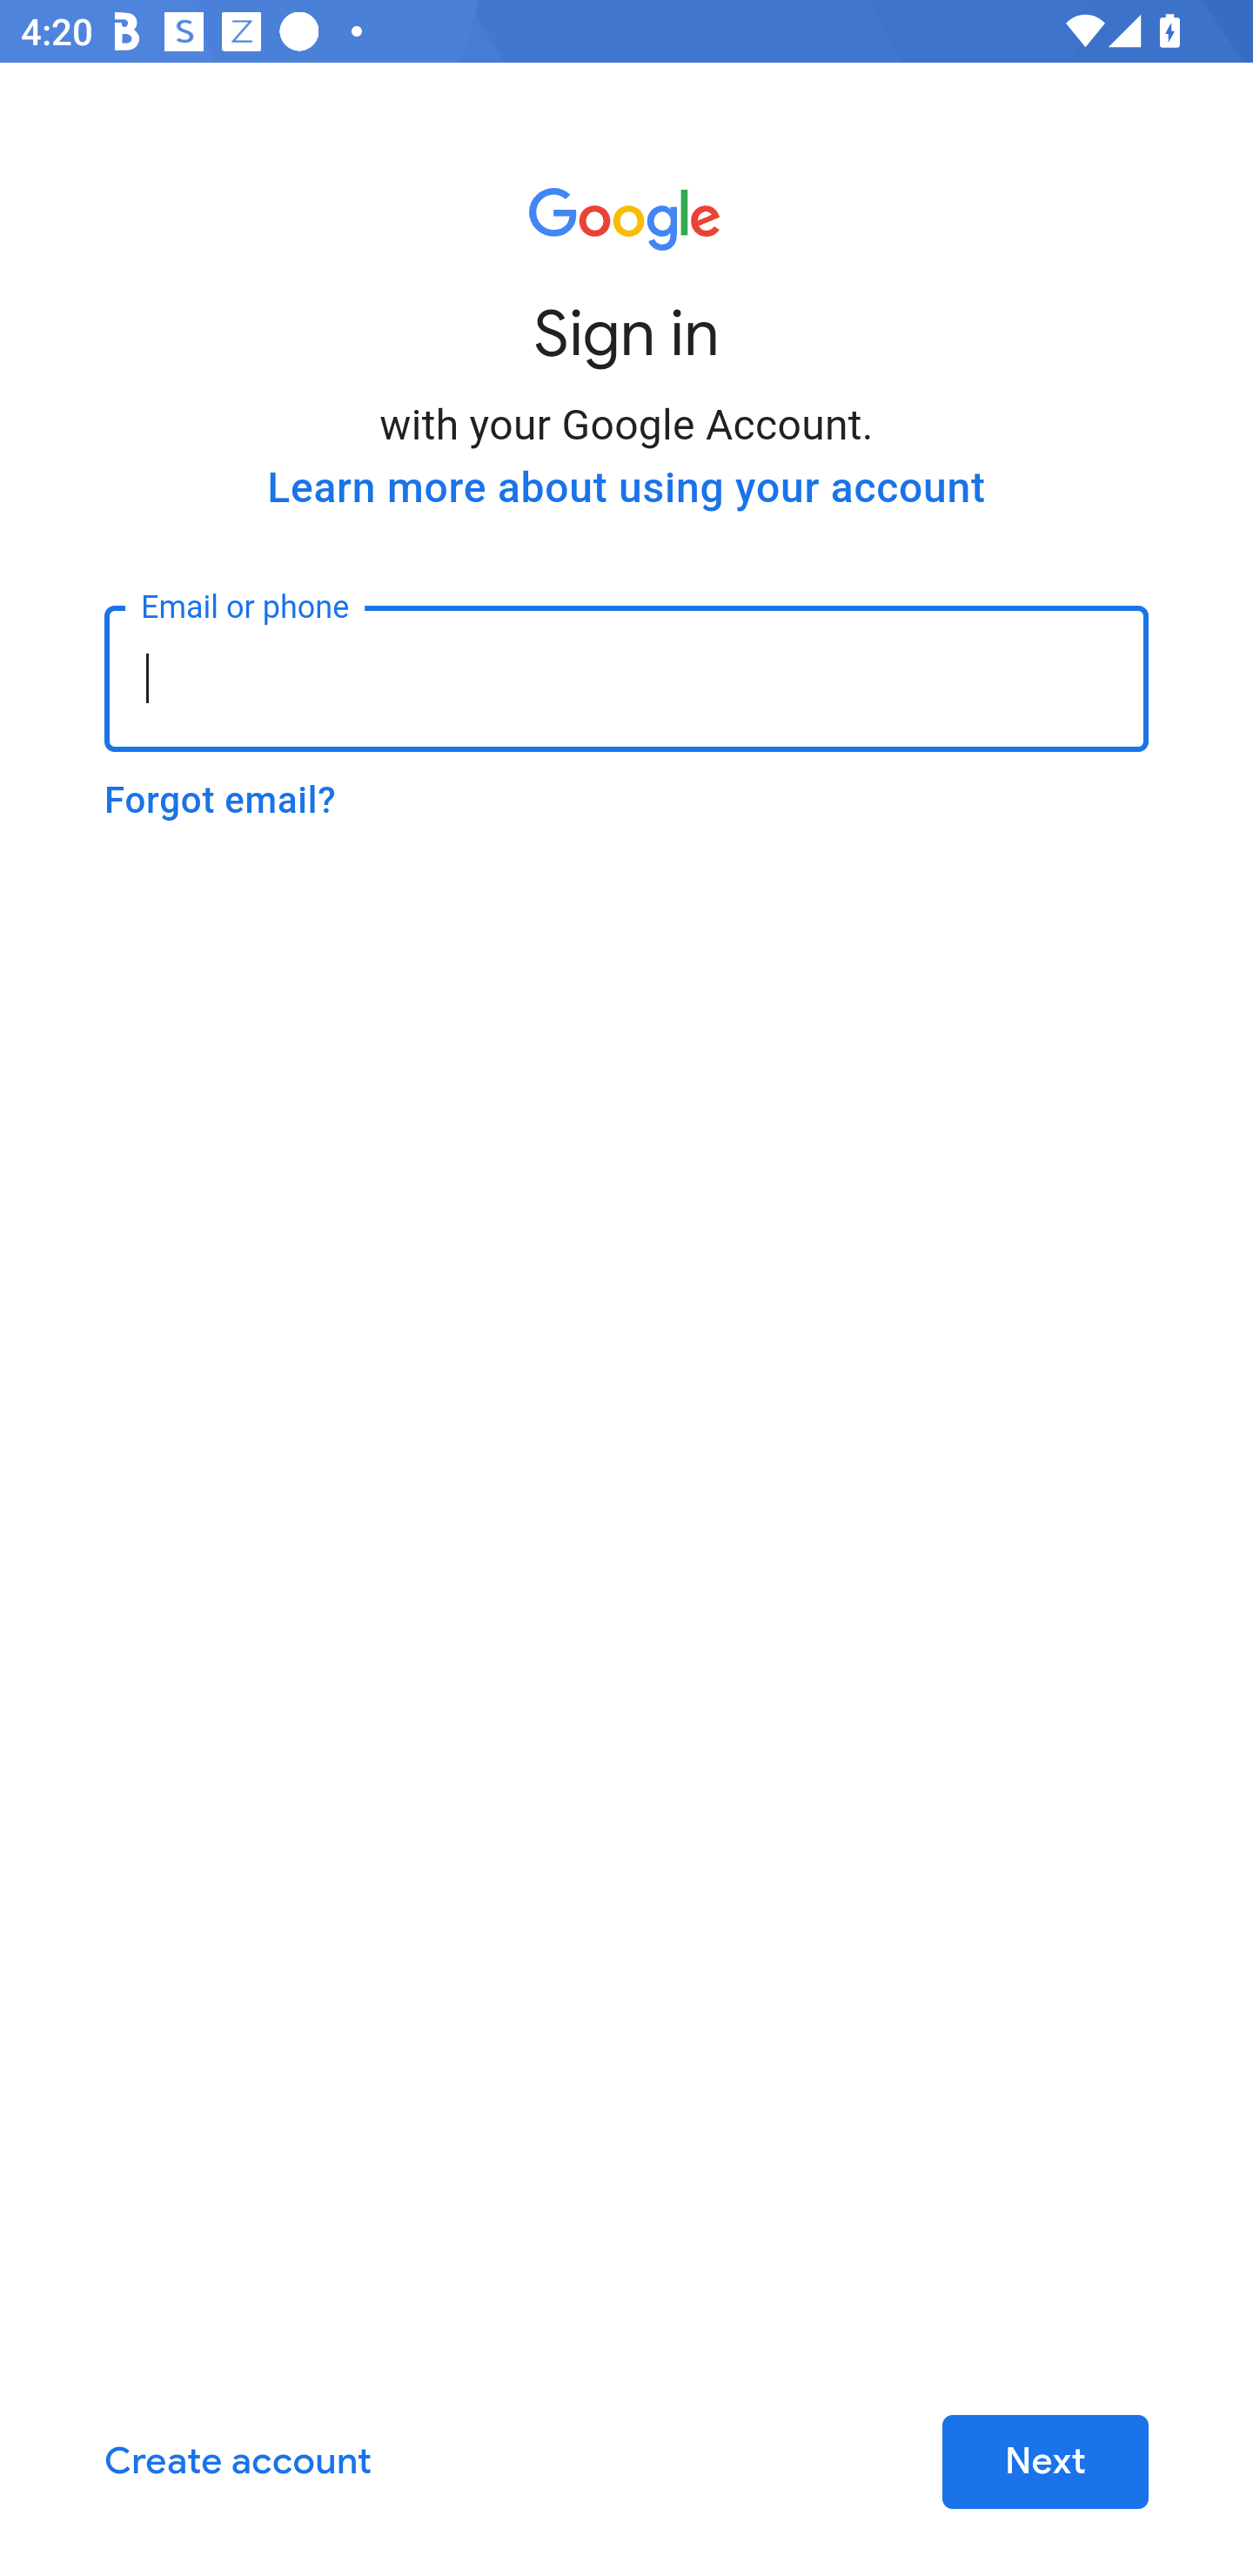  What do you see at coordinates (1044, 2463) in the screenshot?
I see `Next` at bounding box center [1044, 2463].